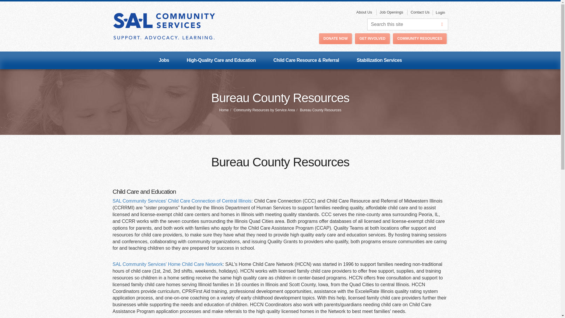 The height and width of the screenshot is (318, 565). Describe the element at coordinates (379, 60) in the screenshot. I see `Stabilization Services` at that location.